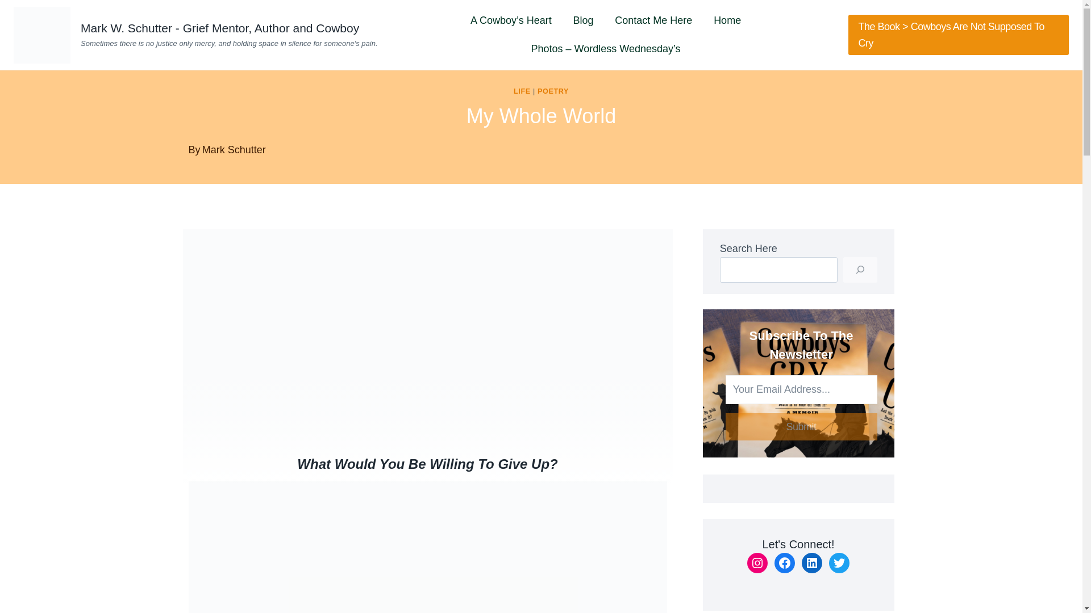 Image resolution: width=1091 pixels, height=613 pixels. I want to click on POETRY, so click(553, 91).